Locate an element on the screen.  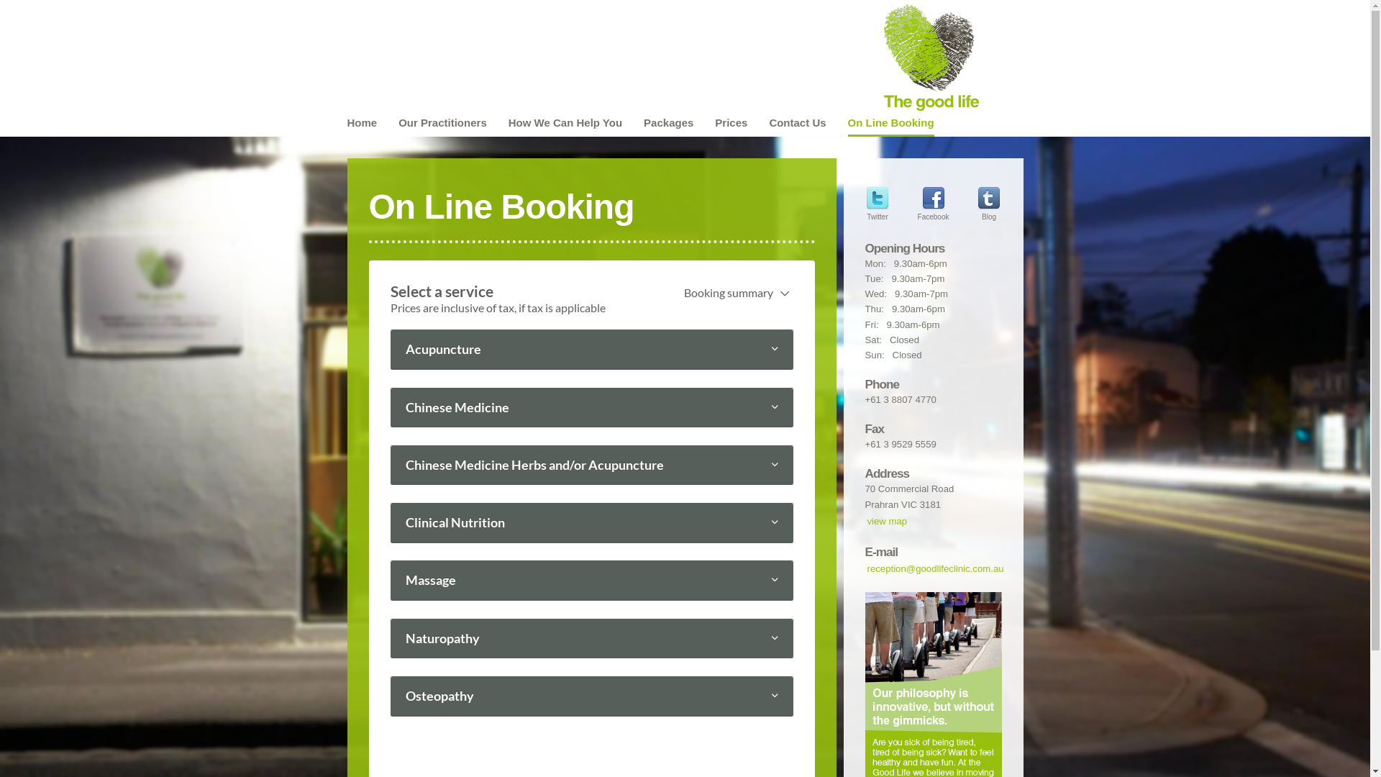
Packages is located at coordinates (669, 125).